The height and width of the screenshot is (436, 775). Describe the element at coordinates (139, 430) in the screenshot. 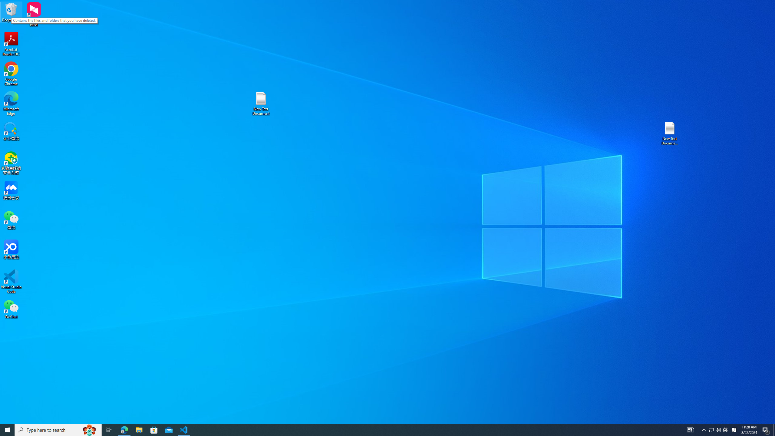

I see `File Explorer` at that location.